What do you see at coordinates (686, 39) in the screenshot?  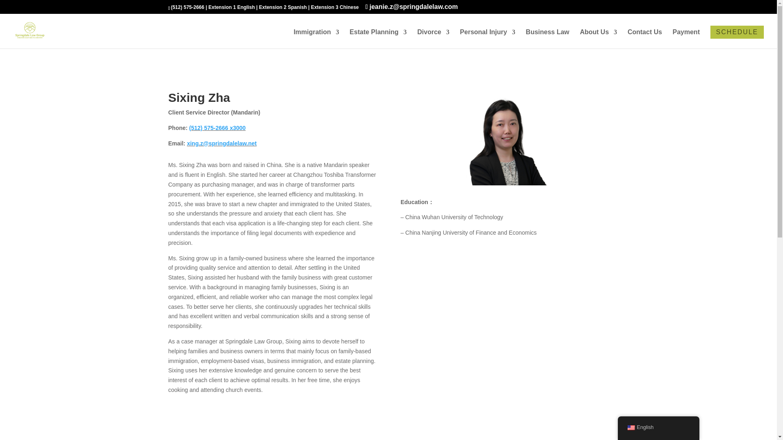 I see `Payment` at bounding box center [686, 39].